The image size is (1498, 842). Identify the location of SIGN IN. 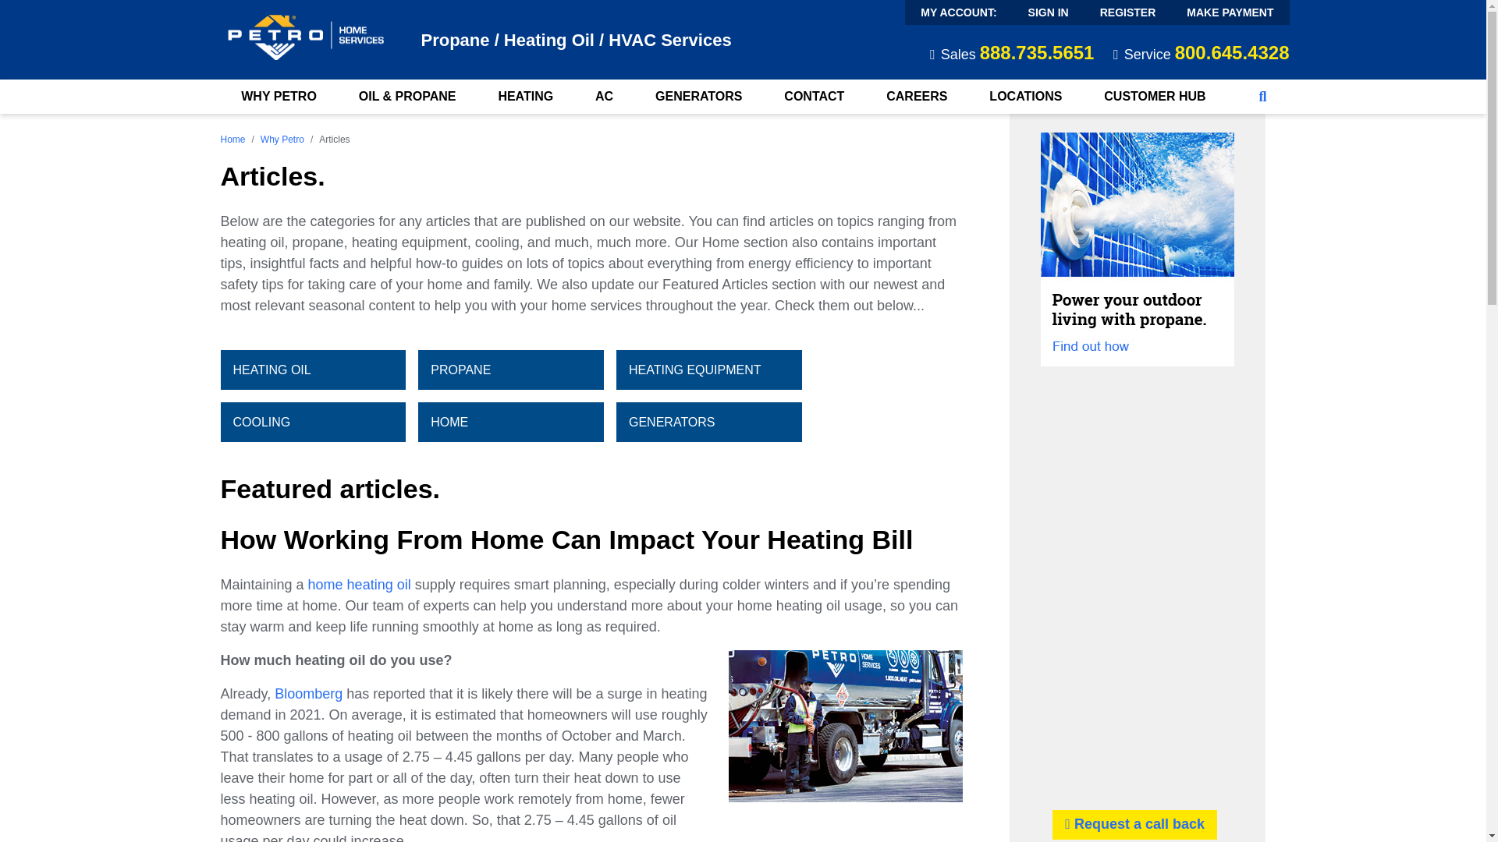
(1049, 12).